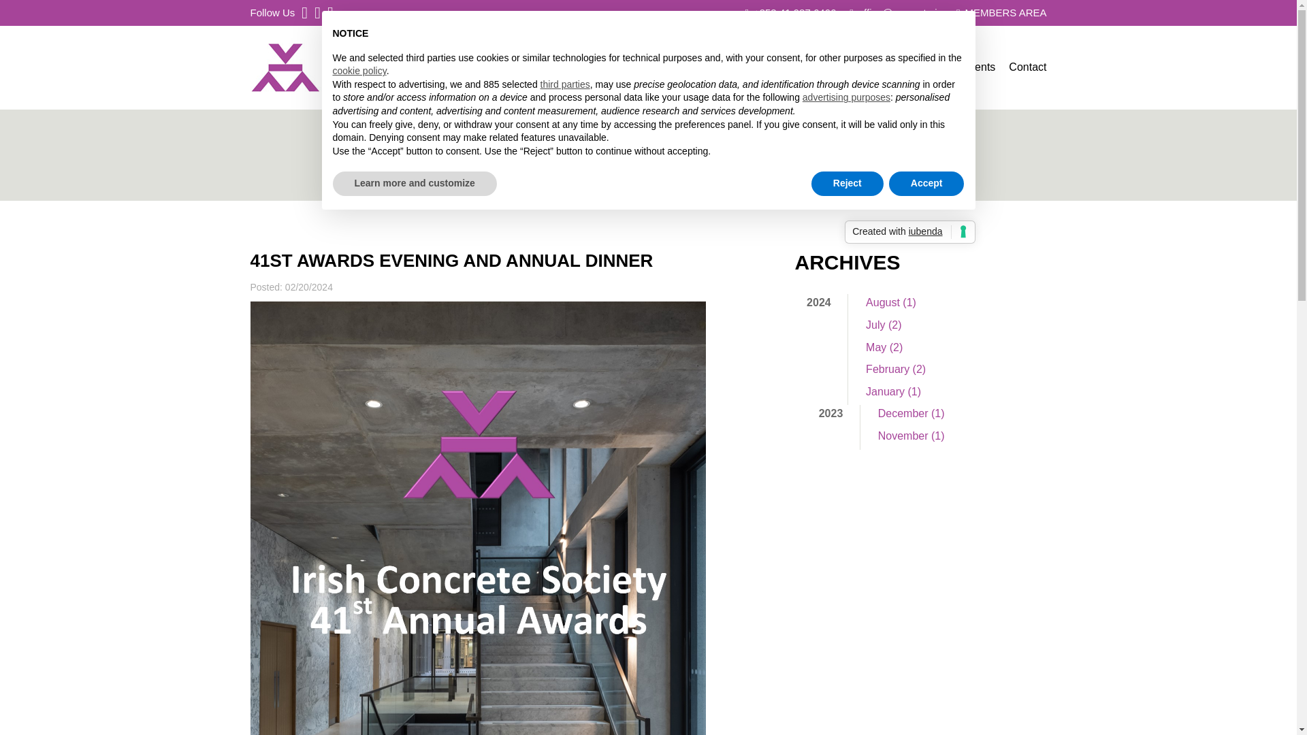  I want to click on About Concrete, so click(863, 97).